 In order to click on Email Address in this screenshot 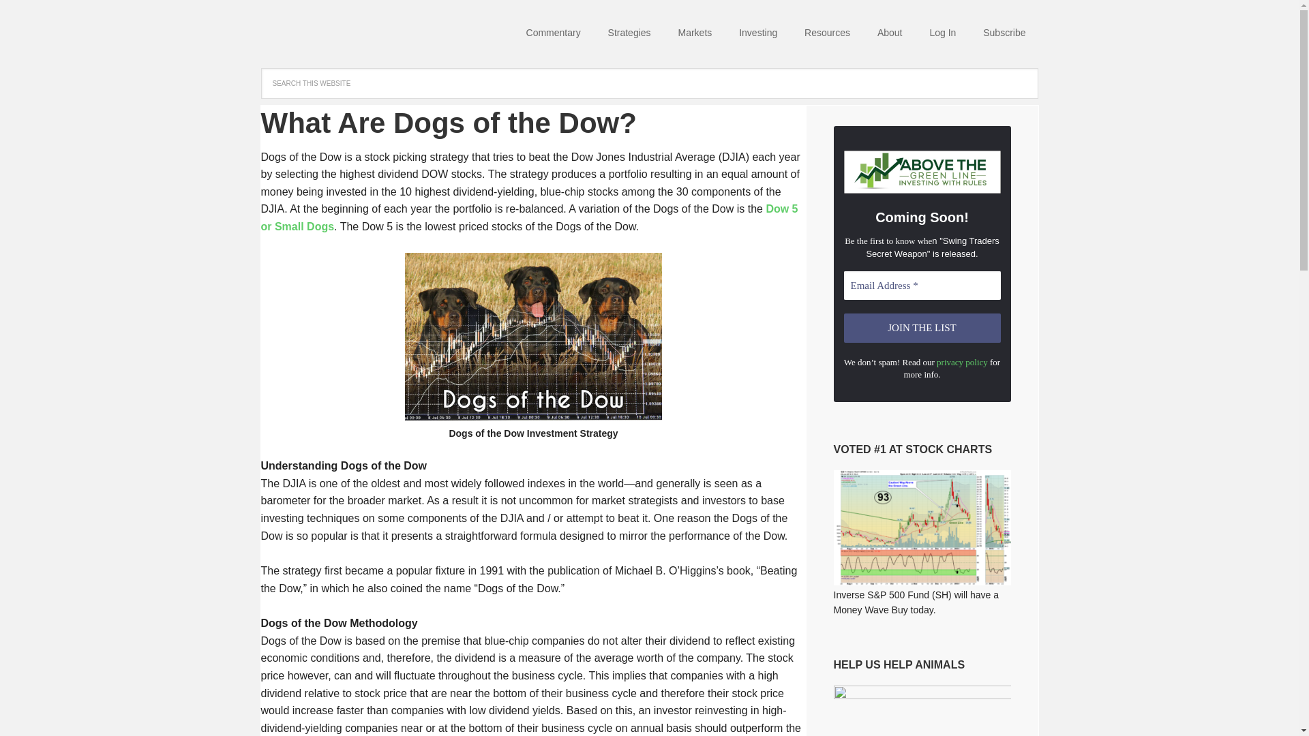, I will do `click(922, 286)`.